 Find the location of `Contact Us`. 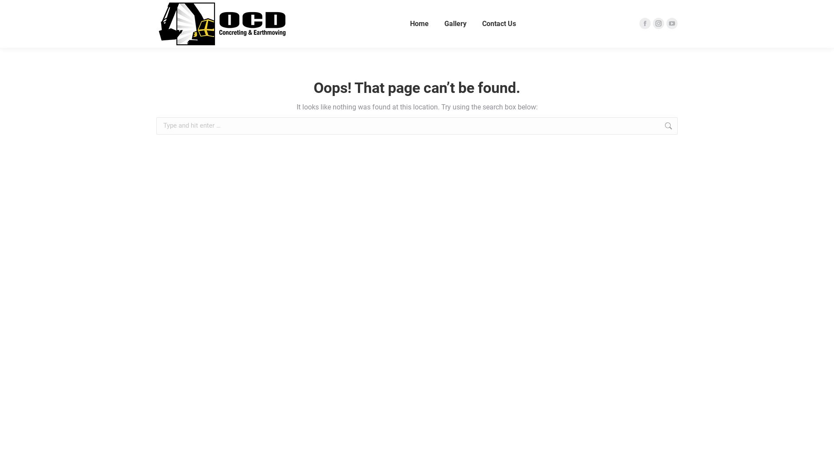

Contact Us is located at coordinates (499, 24).